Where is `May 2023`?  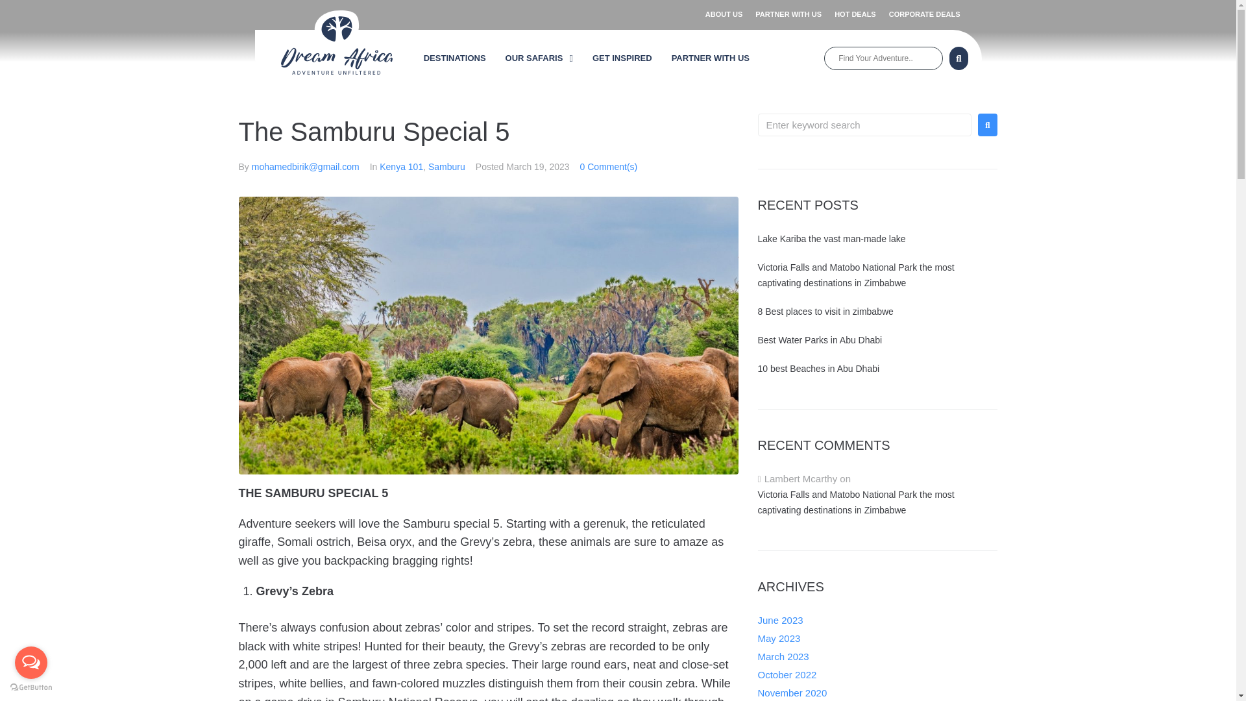 May 2023 is located at coordinates (779, 639).